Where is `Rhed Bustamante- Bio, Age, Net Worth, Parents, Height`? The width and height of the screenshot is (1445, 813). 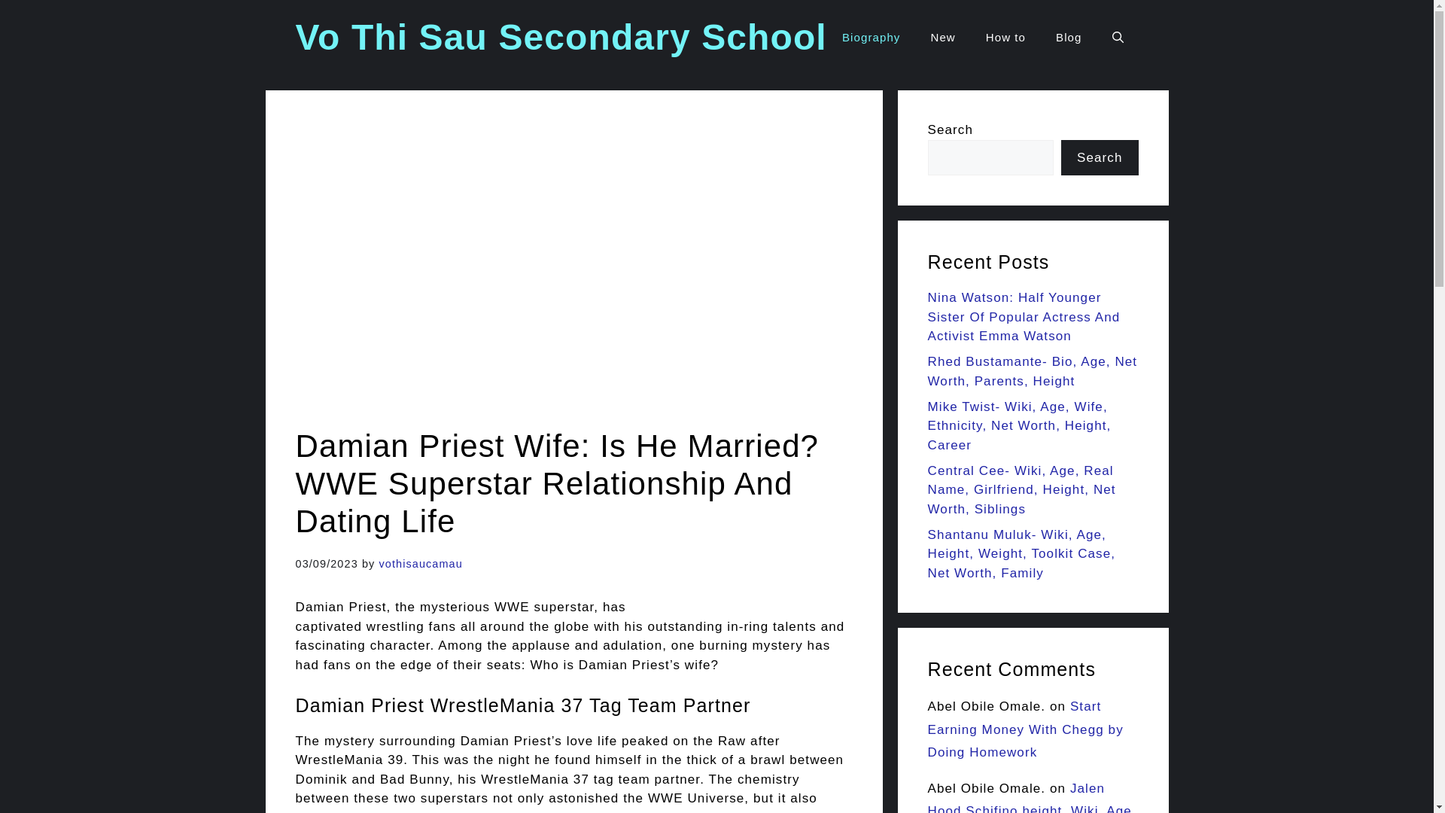 Rhed Bustamante- Bio, Age, Net Worth, Parents, Height is located at coordinates (1033, 371).